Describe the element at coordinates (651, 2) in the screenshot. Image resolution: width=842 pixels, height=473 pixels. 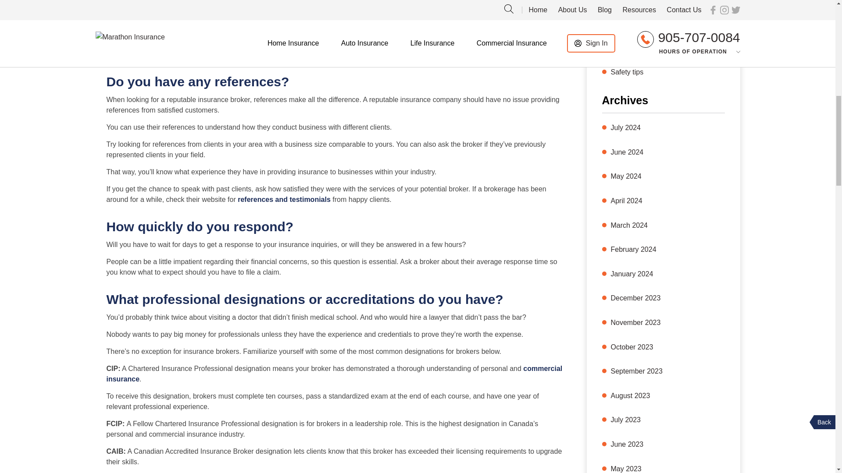
I see `Home and Auto Insurance` at that location.